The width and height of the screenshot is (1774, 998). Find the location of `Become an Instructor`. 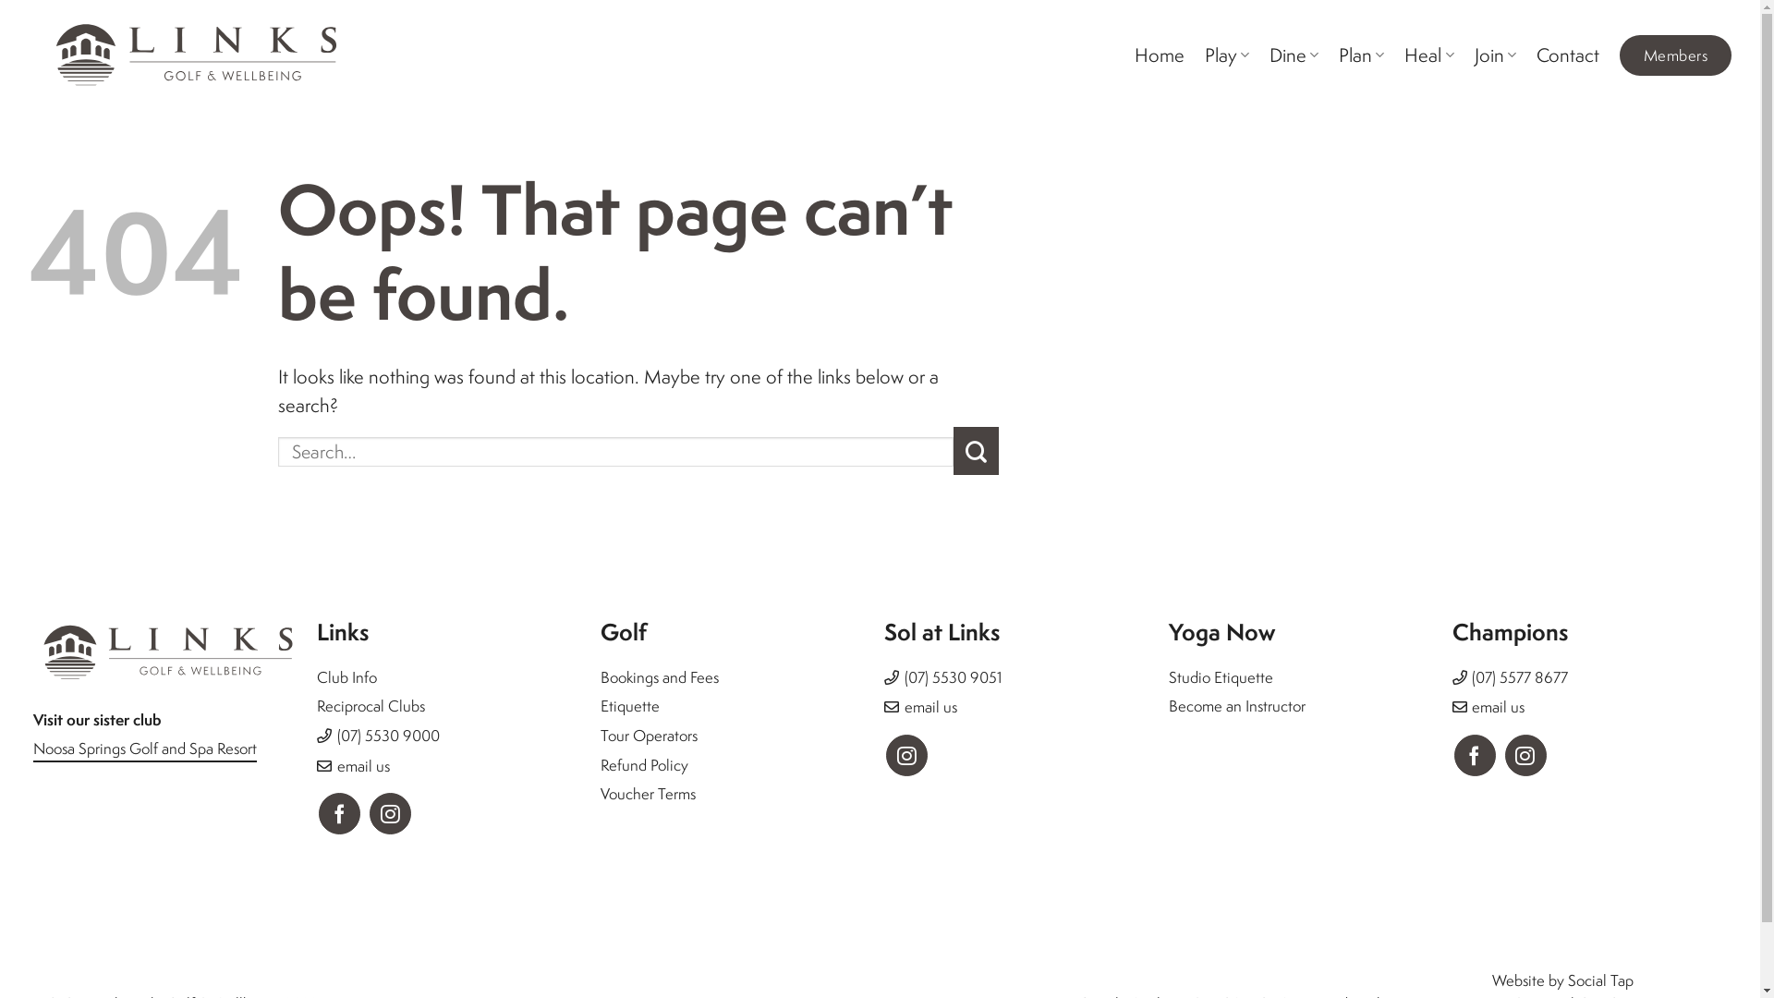

Become an Instructor is located at coordinates (1237, 706).